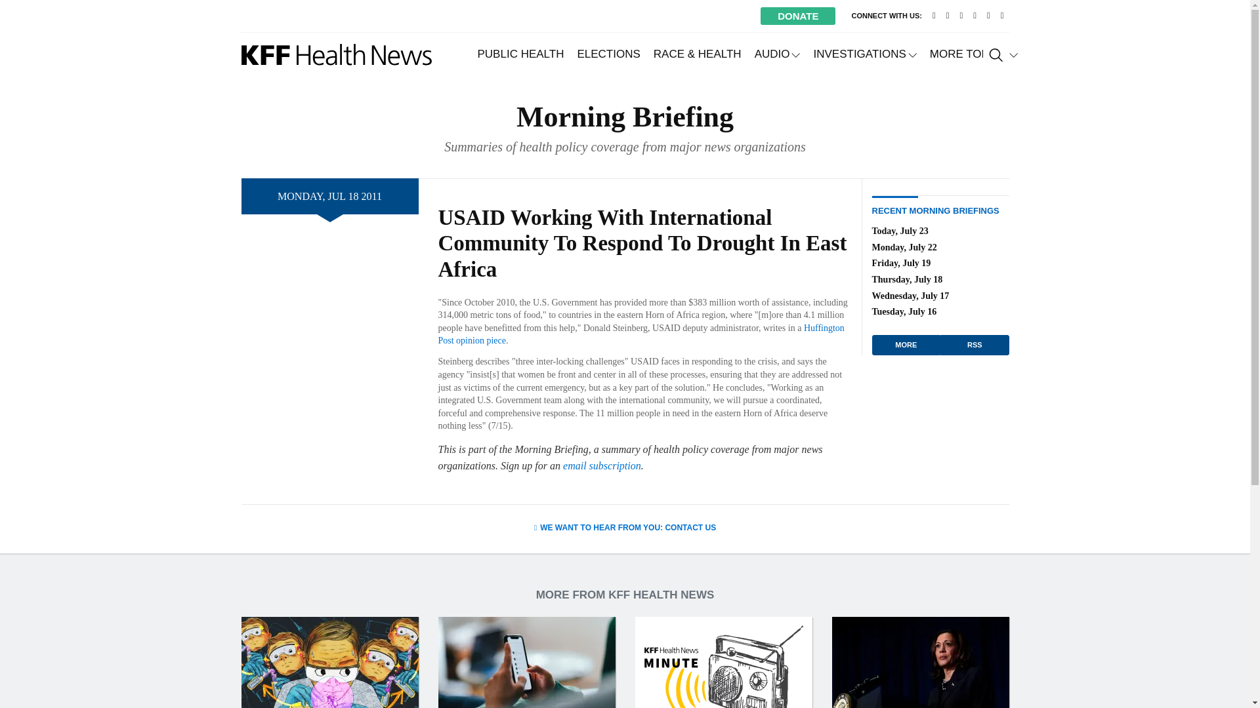  I want to click on Twitter, so click(948, 16).